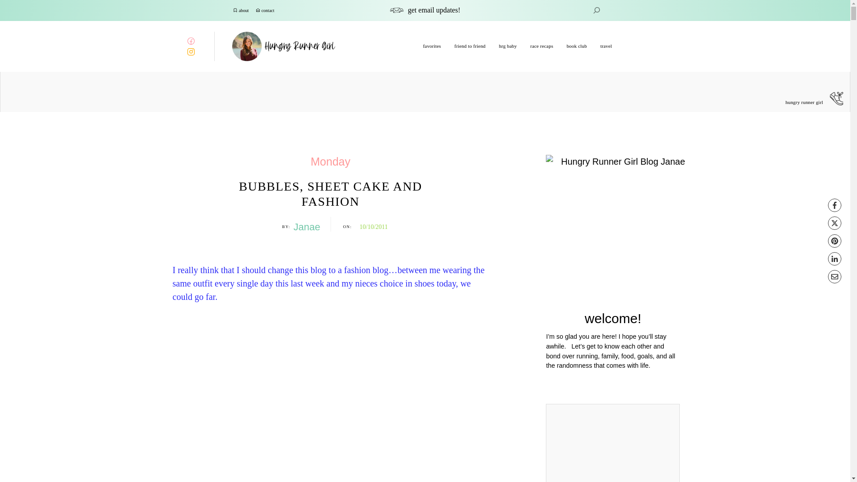  What do you see at coordinates (470, 46) in the screenshot?
I see `friend to friend` at bounding box center [470, 46].